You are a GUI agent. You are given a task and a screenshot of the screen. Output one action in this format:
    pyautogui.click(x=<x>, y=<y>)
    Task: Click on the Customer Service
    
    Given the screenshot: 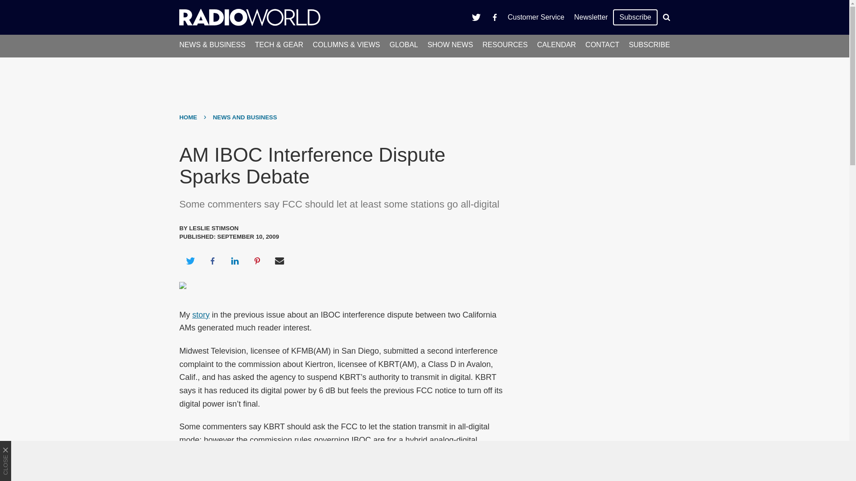 What is the action you would take?
    pyautogui.click(x=536, y=17)
    